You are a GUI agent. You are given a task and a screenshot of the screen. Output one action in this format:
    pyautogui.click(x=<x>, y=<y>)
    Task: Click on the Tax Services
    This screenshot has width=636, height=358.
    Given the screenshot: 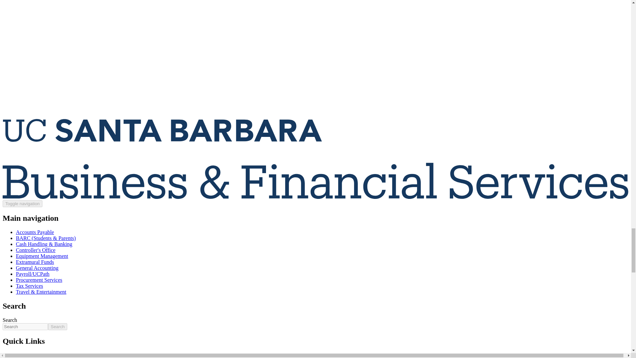 What is the action you would take?
    pyautogui.click(x=29, y=286)
    